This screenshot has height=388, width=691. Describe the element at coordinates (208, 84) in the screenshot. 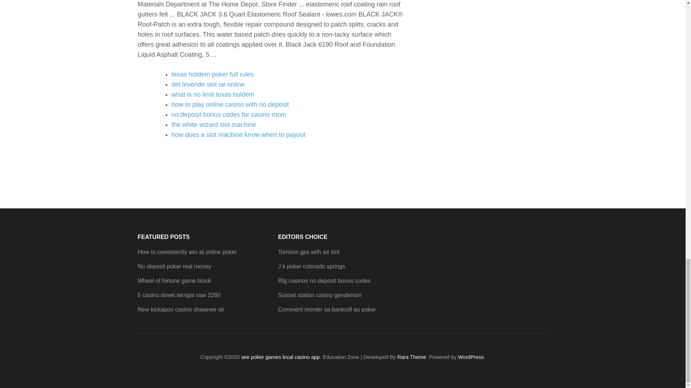

I see `det levende slot se online` at that location.